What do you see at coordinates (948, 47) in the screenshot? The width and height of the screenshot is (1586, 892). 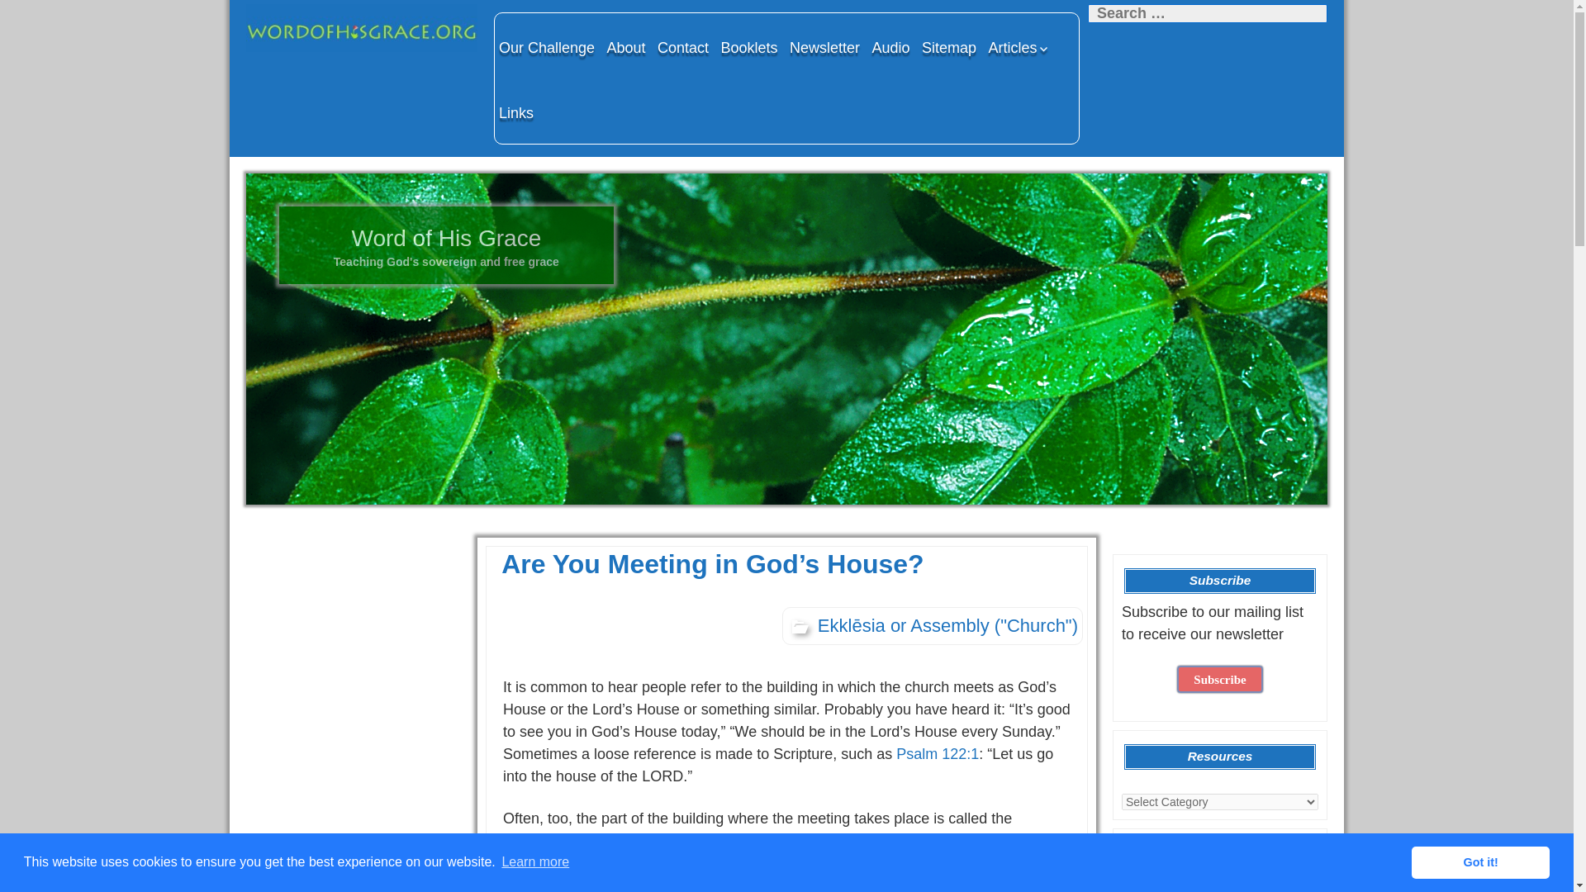 I see `Sitemap` at bounding box center [948, 47].